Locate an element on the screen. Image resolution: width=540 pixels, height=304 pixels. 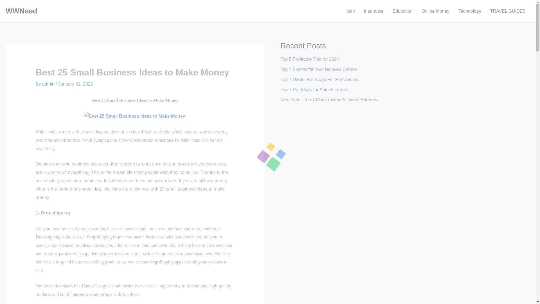
Top 5 Profitable Tips for 2024 is located at coordinates (309, 59).